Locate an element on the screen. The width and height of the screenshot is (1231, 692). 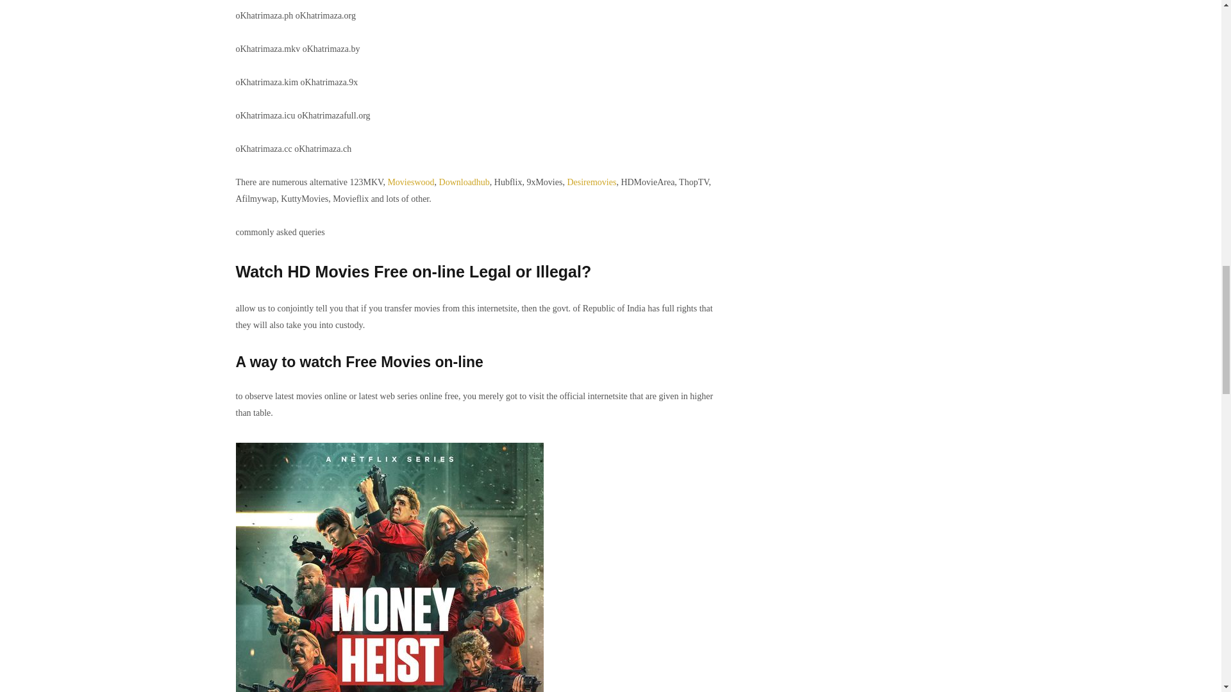
Movieswood is located at coordinates (410, 182).